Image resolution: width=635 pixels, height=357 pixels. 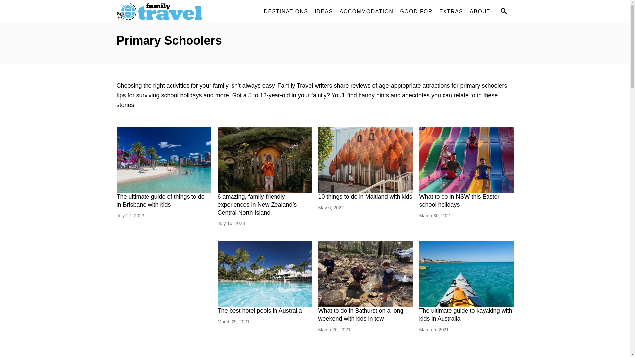 I want to click on What to do in NSW this Easter school holidays, so click(x=466, y=160).